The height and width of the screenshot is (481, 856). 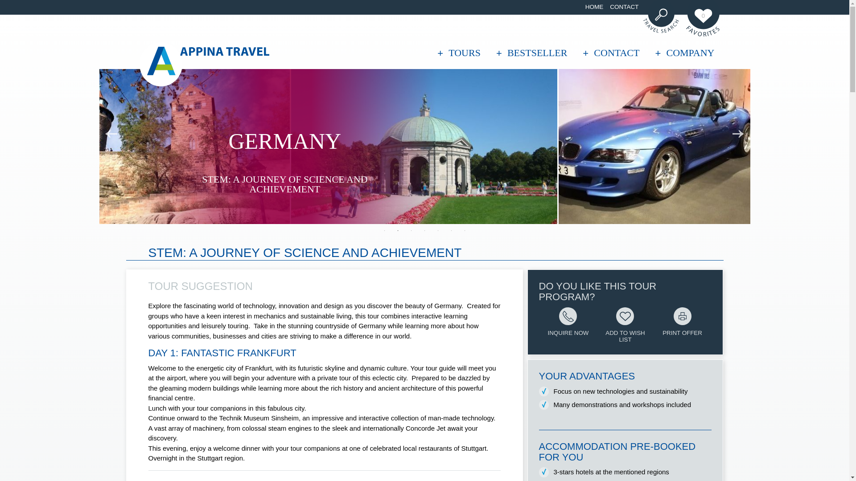 I want to click on Contact, so click(x=624, y=7).